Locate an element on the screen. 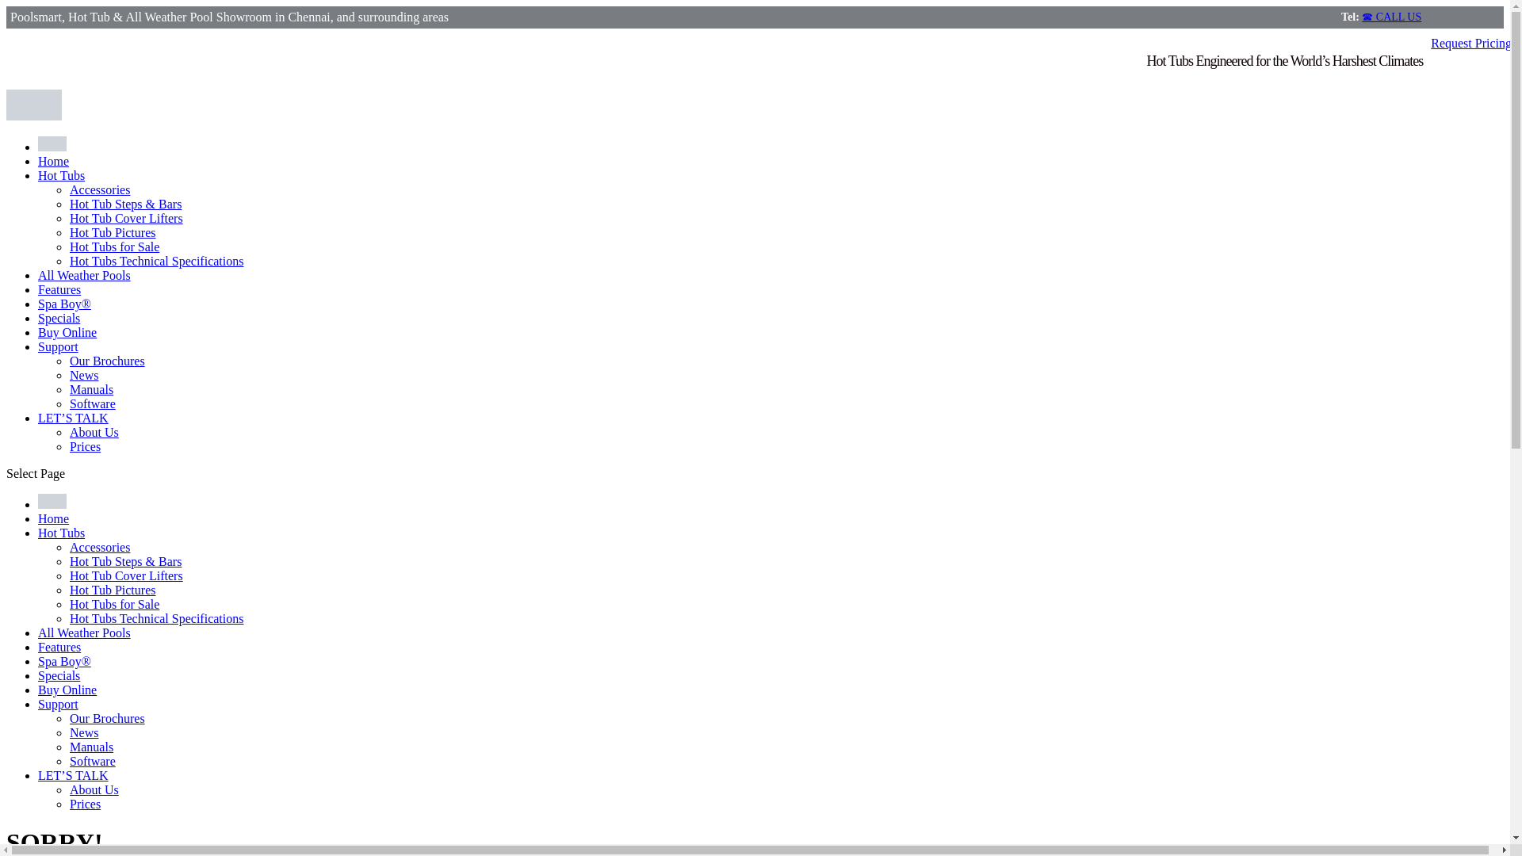 The width and height of the screenshot is (1522, 856). All Weather Pools is located at coordinates (84, 632).